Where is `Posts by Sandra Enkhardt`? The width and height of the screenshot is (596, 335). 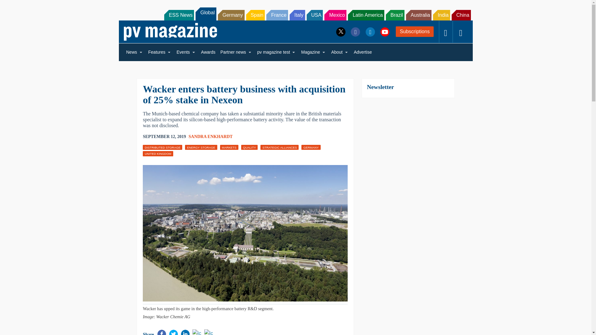
Posts by Sandra Enkhardt is located at coordinates (211, 136).